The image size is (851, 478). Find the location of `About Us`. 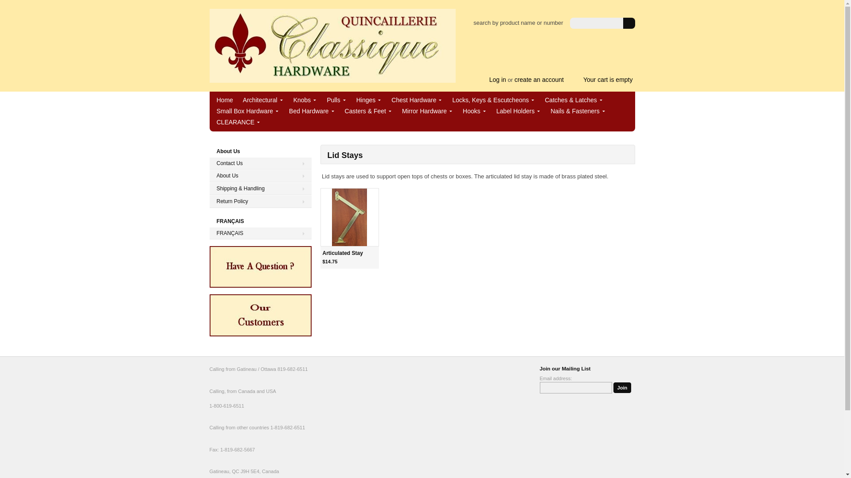

About Us is located at coordinates (260, 176).